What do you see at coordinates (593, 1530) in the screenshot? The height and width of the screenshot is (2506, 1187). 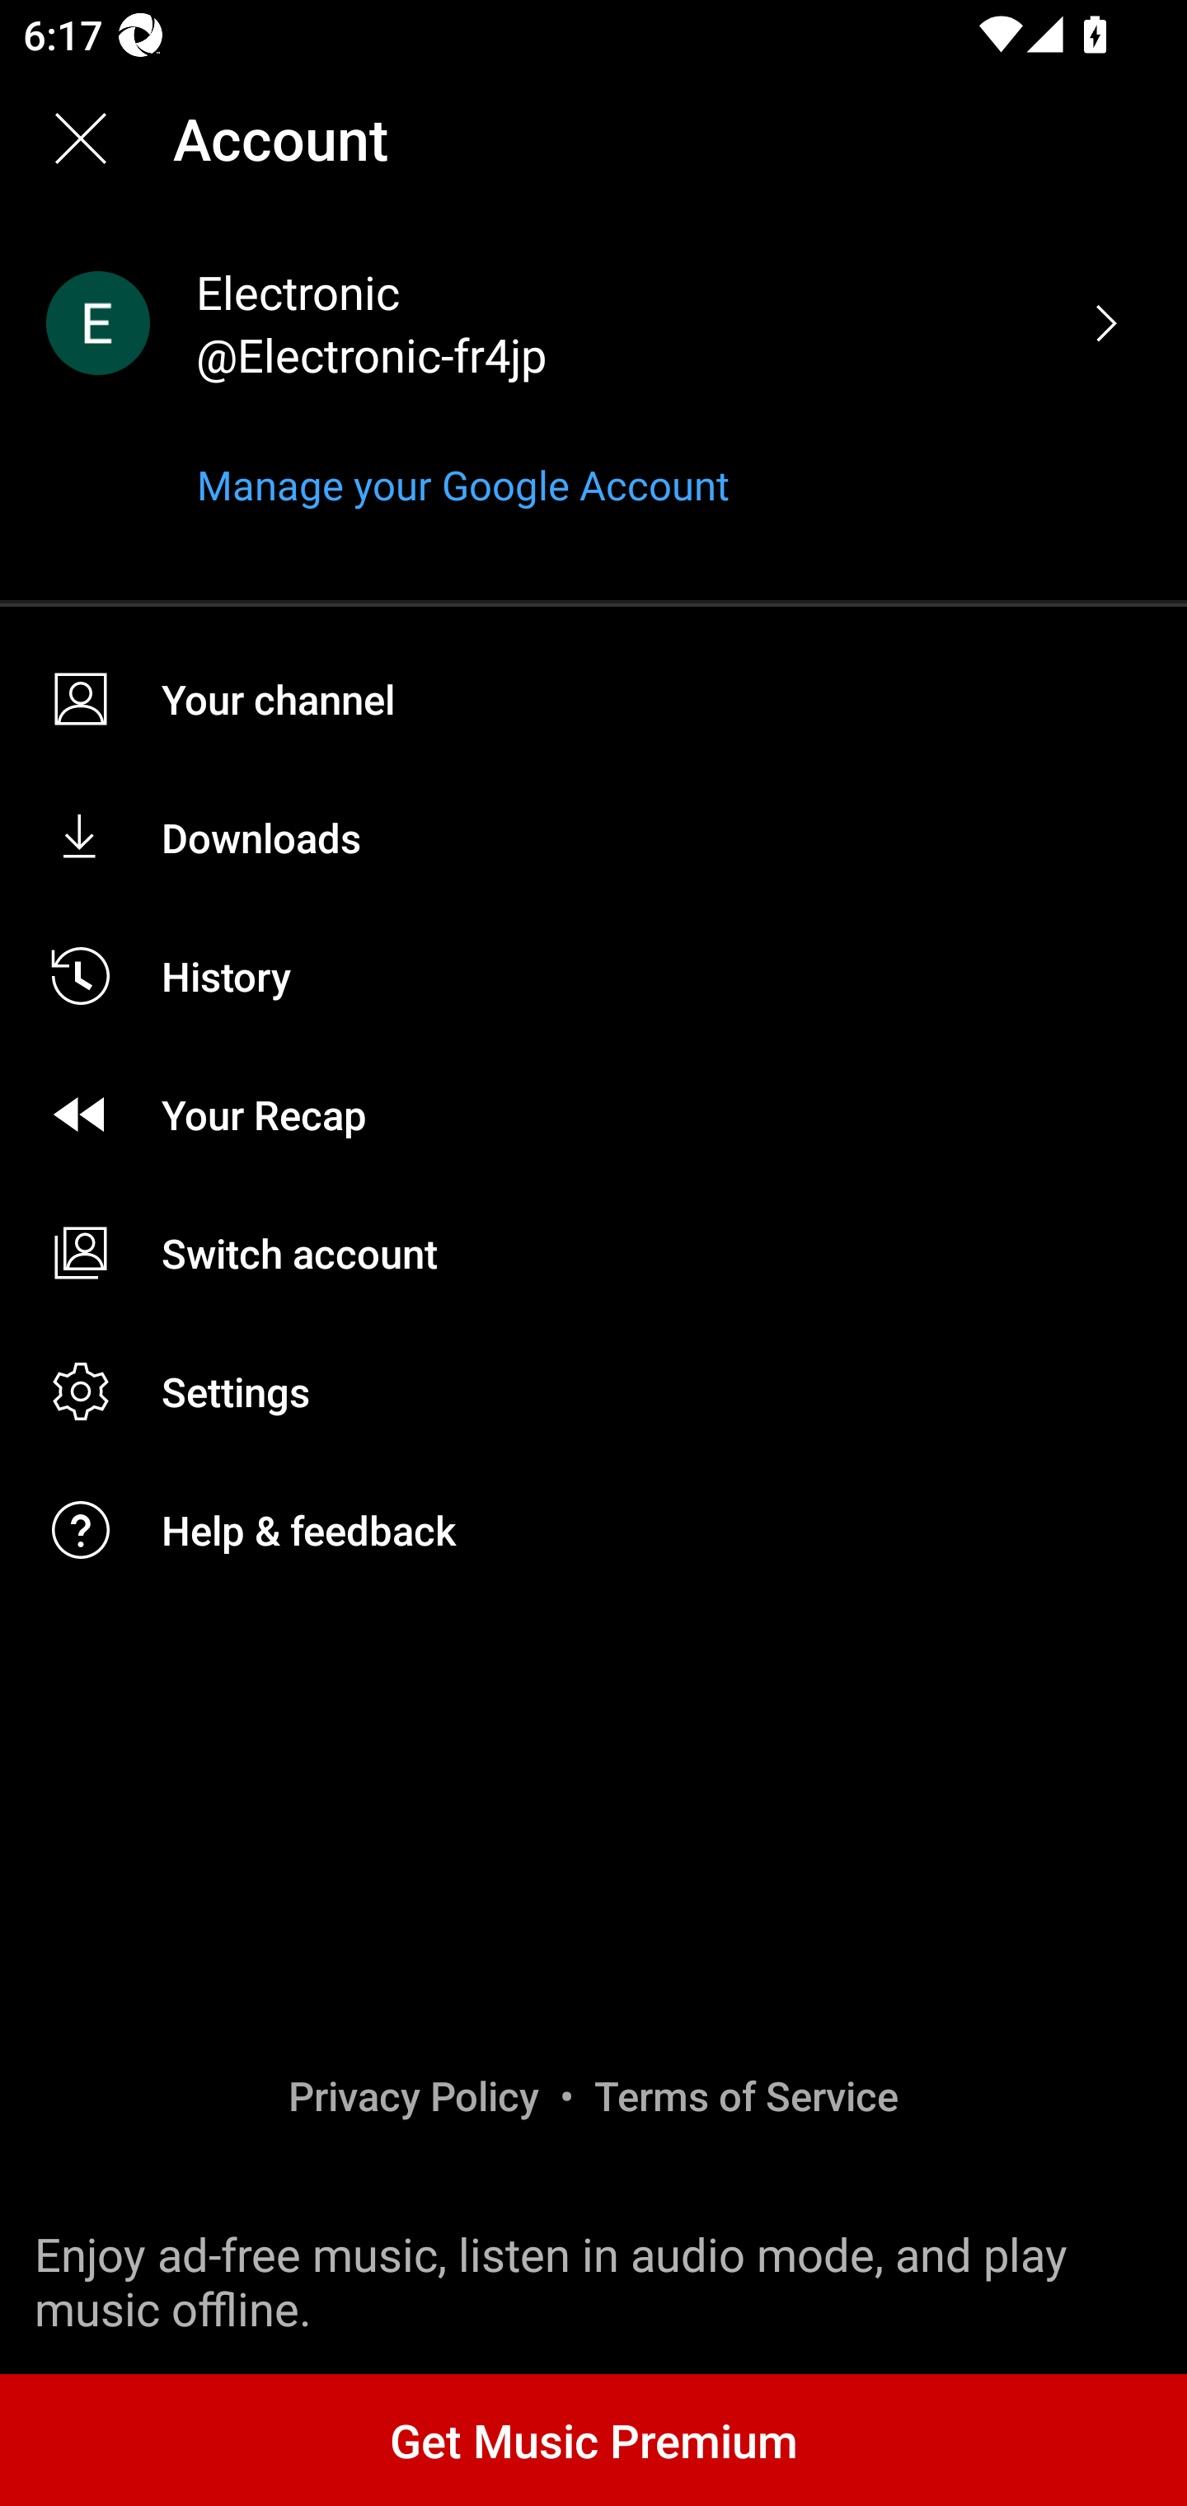 I see `Help & feedback` at bounding box center [593, 1530].